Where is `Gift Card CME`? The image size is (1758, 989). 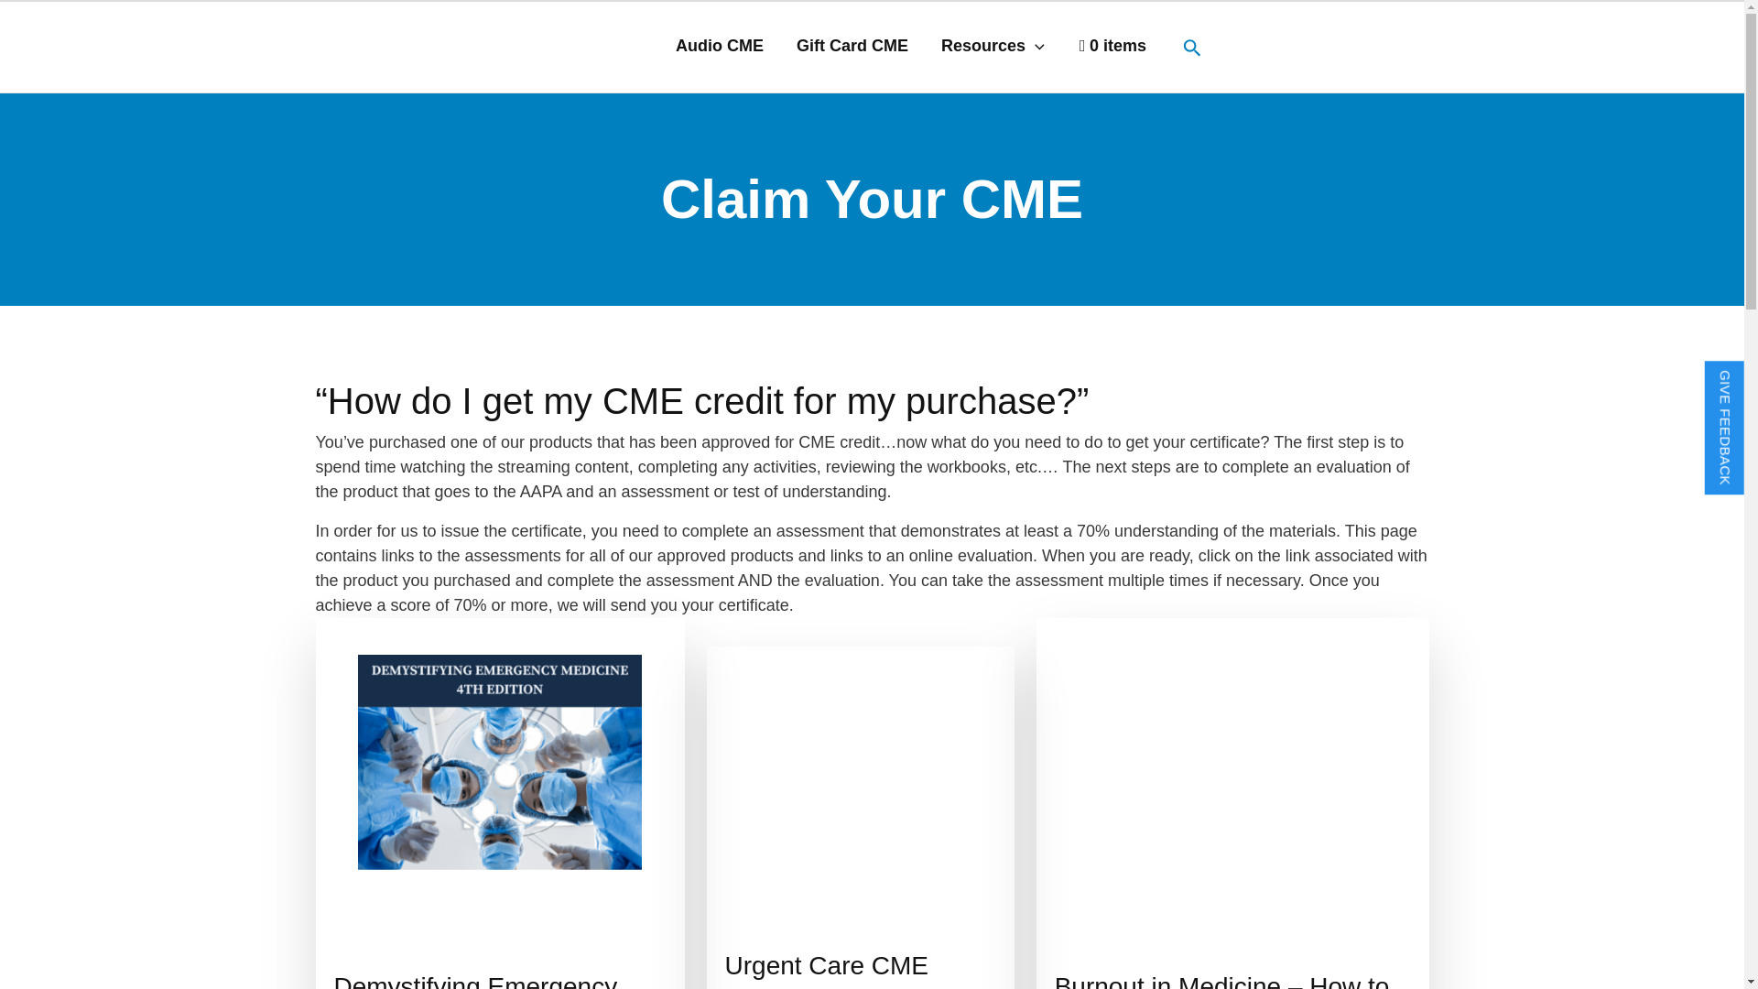
Gift Card CME is located at coordinates (852, 46).